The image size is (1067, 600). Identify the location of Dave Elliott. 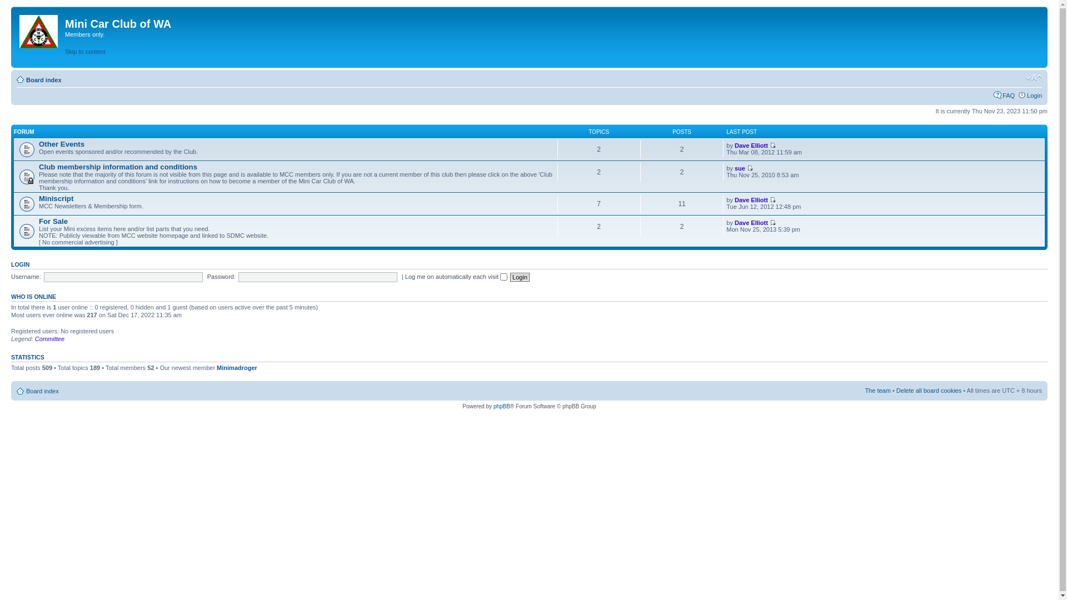
(751, 146).